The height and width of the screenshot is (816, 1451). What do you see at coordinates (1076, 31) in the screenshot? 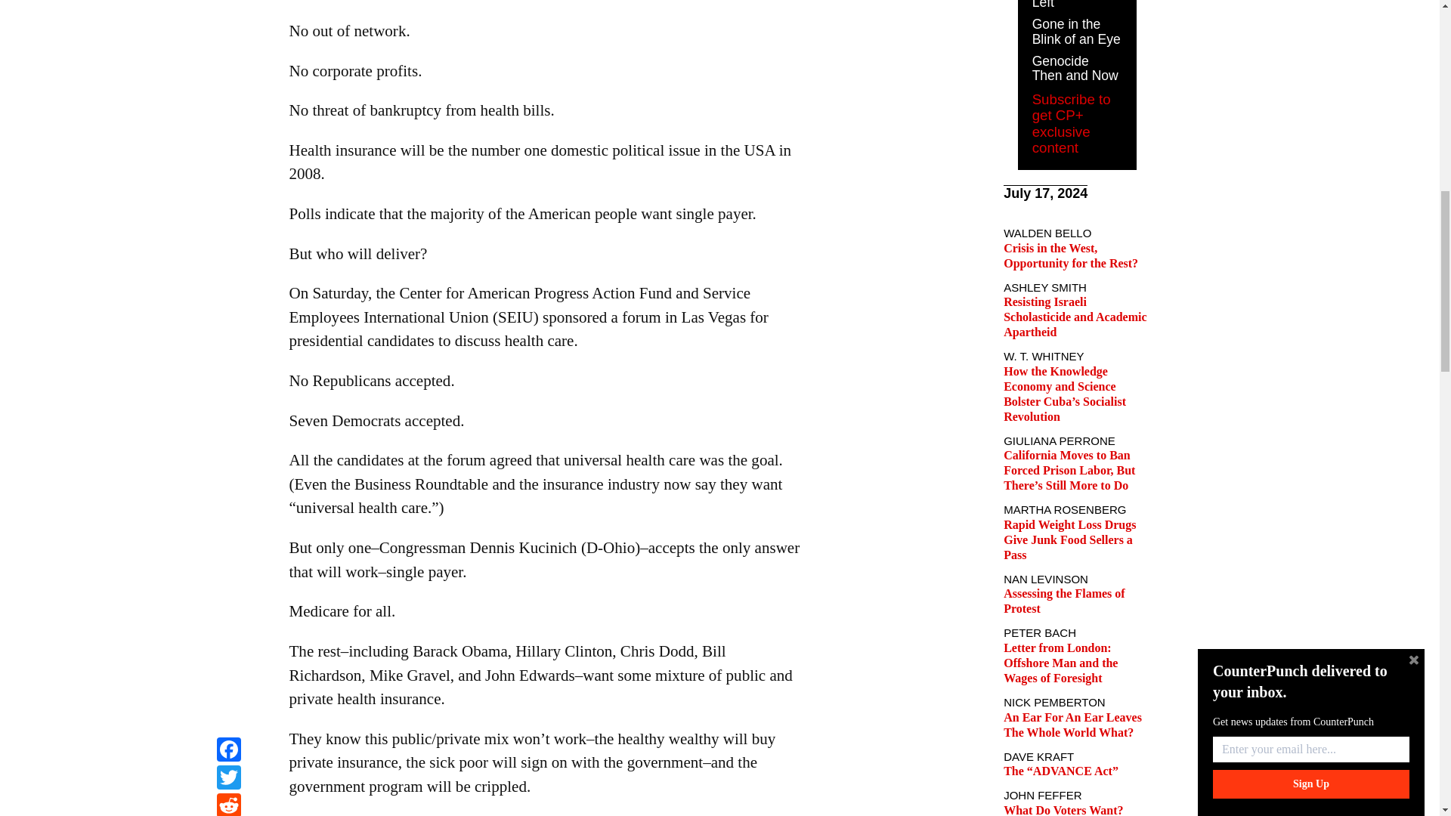
I see `Gone in the Blink of an Eye` at bounding box center [1076, 31].